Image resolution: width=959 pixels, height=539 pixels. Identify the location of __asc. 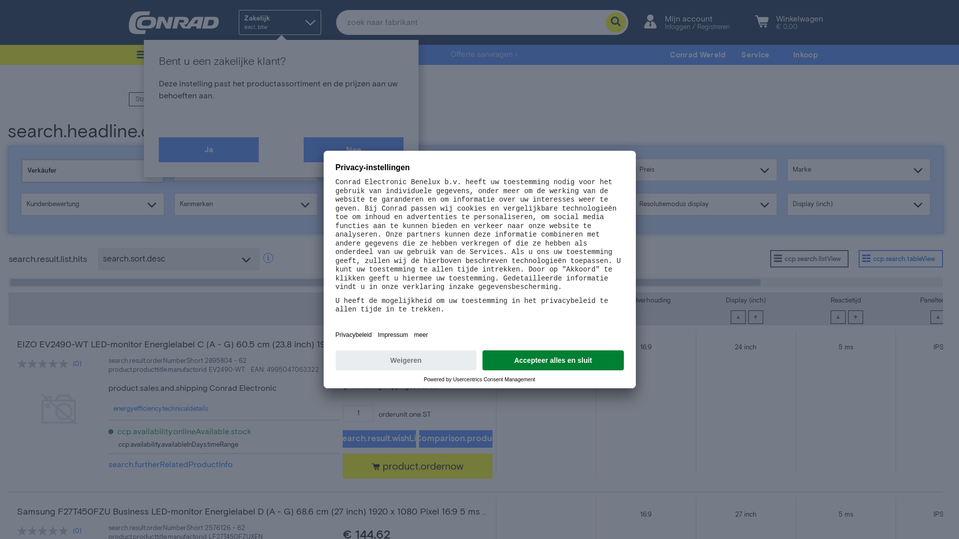
(756, 317).